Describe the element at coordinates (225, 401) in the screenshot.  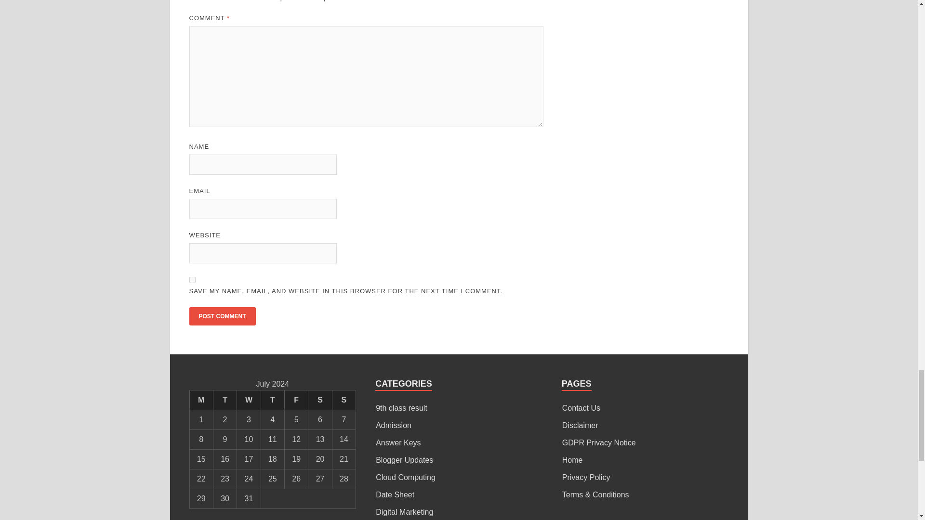
I see `Tuesday` at that location.